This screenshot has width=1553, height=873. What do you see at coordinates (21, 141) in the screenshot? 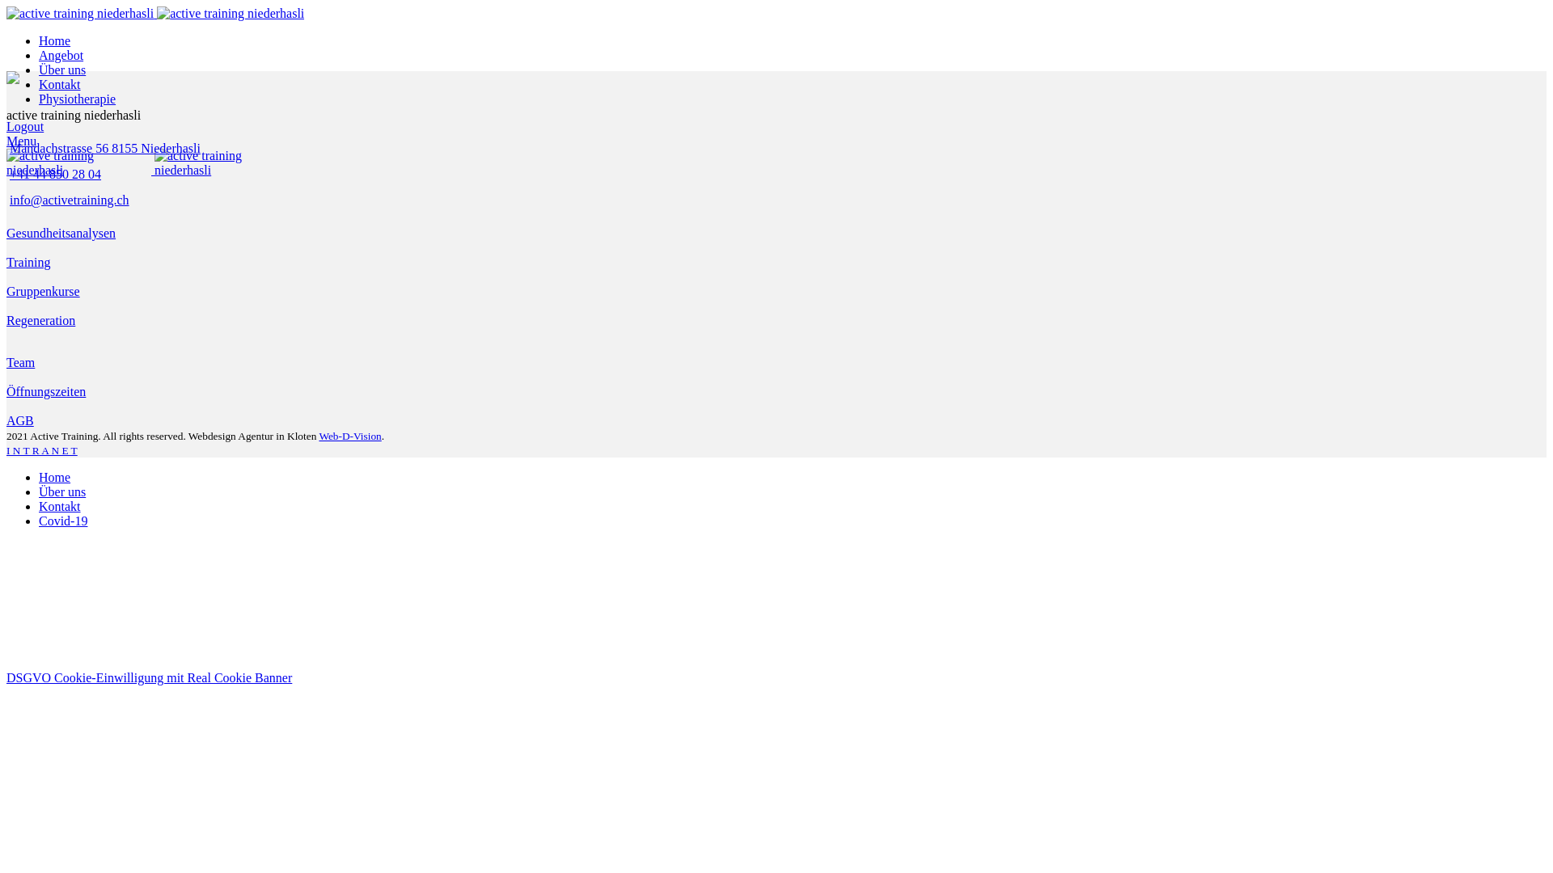
I see `Menu` at bounding box center [21, 141].